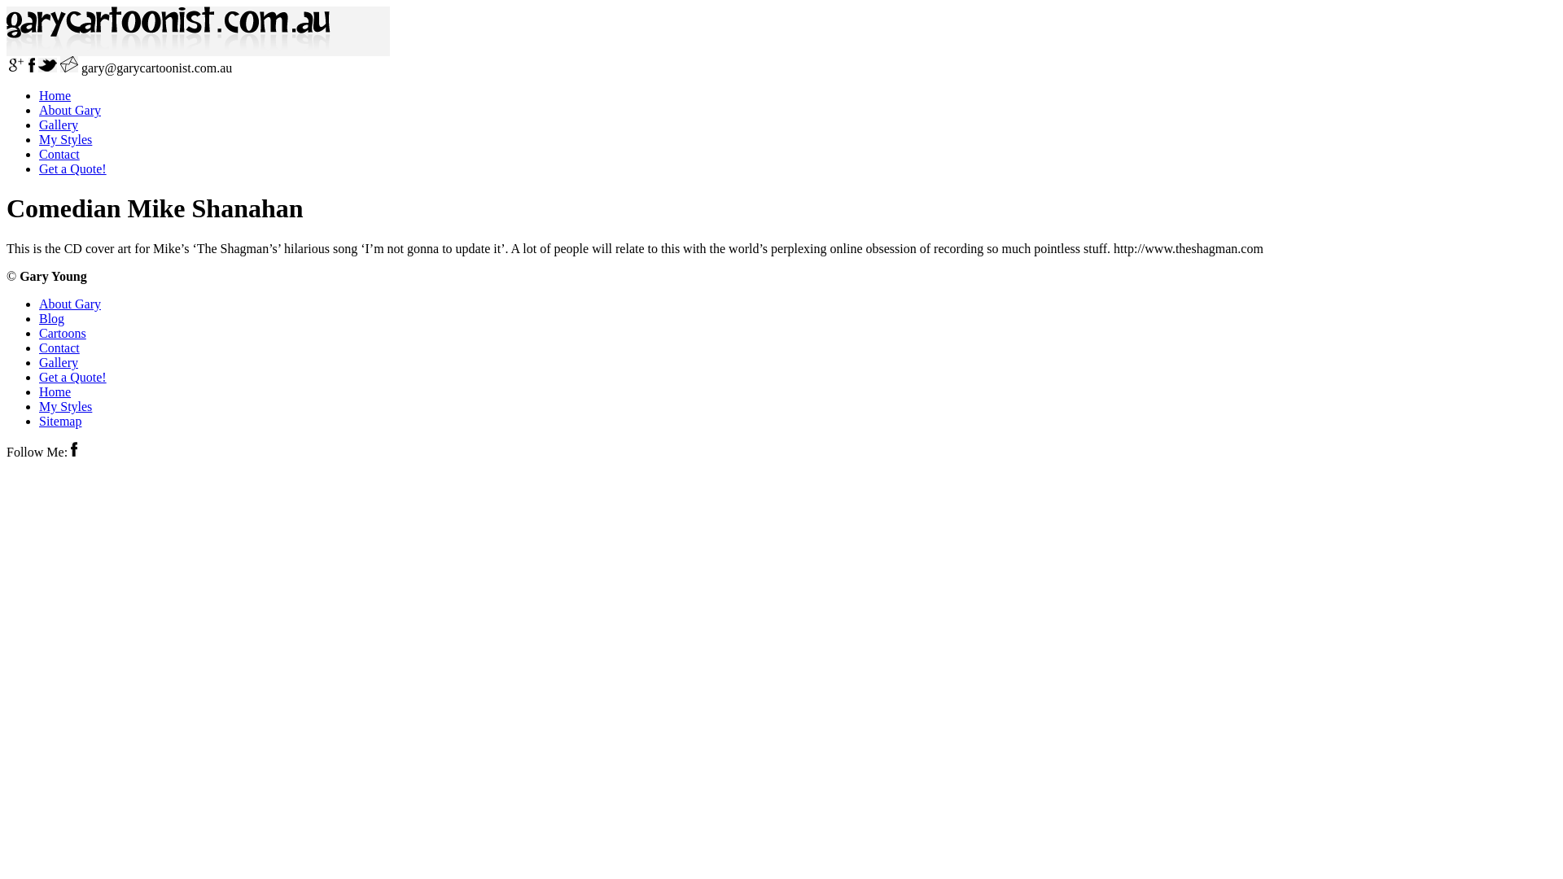  I want to click on Contact, so click(59, 348).